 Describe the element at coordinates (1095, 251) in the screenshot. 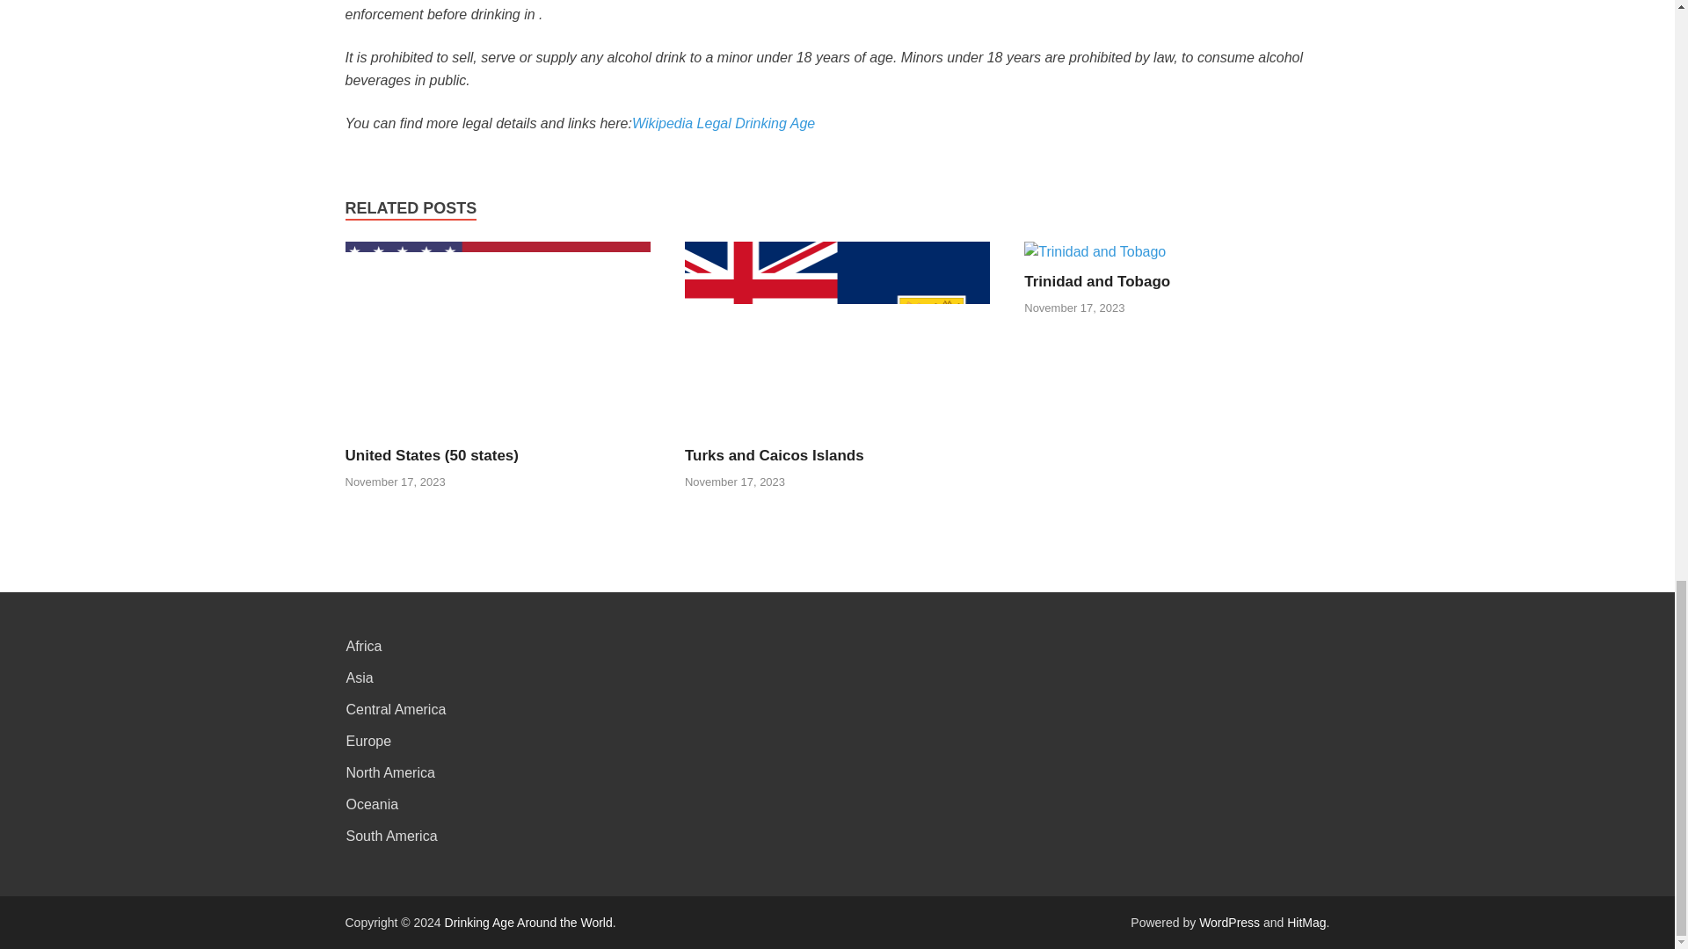

I see `Trinidad and Tobago` at that location.